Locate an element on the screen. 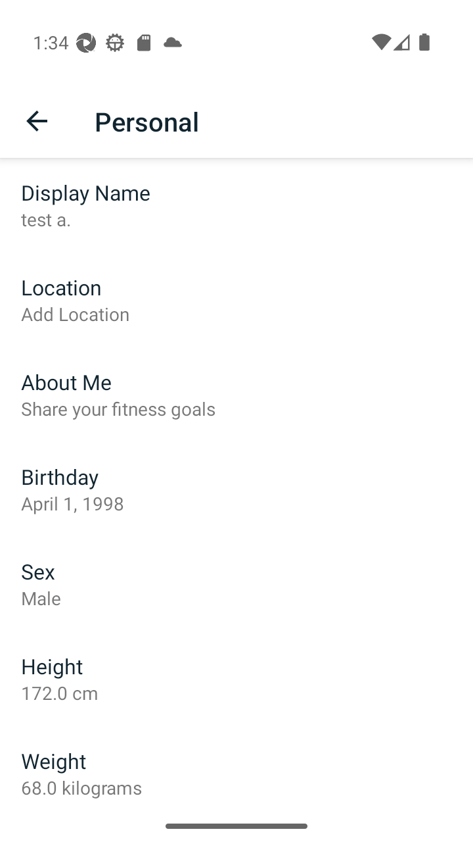  Weight 68.0 kilograms is located at coordinates (236, 768).